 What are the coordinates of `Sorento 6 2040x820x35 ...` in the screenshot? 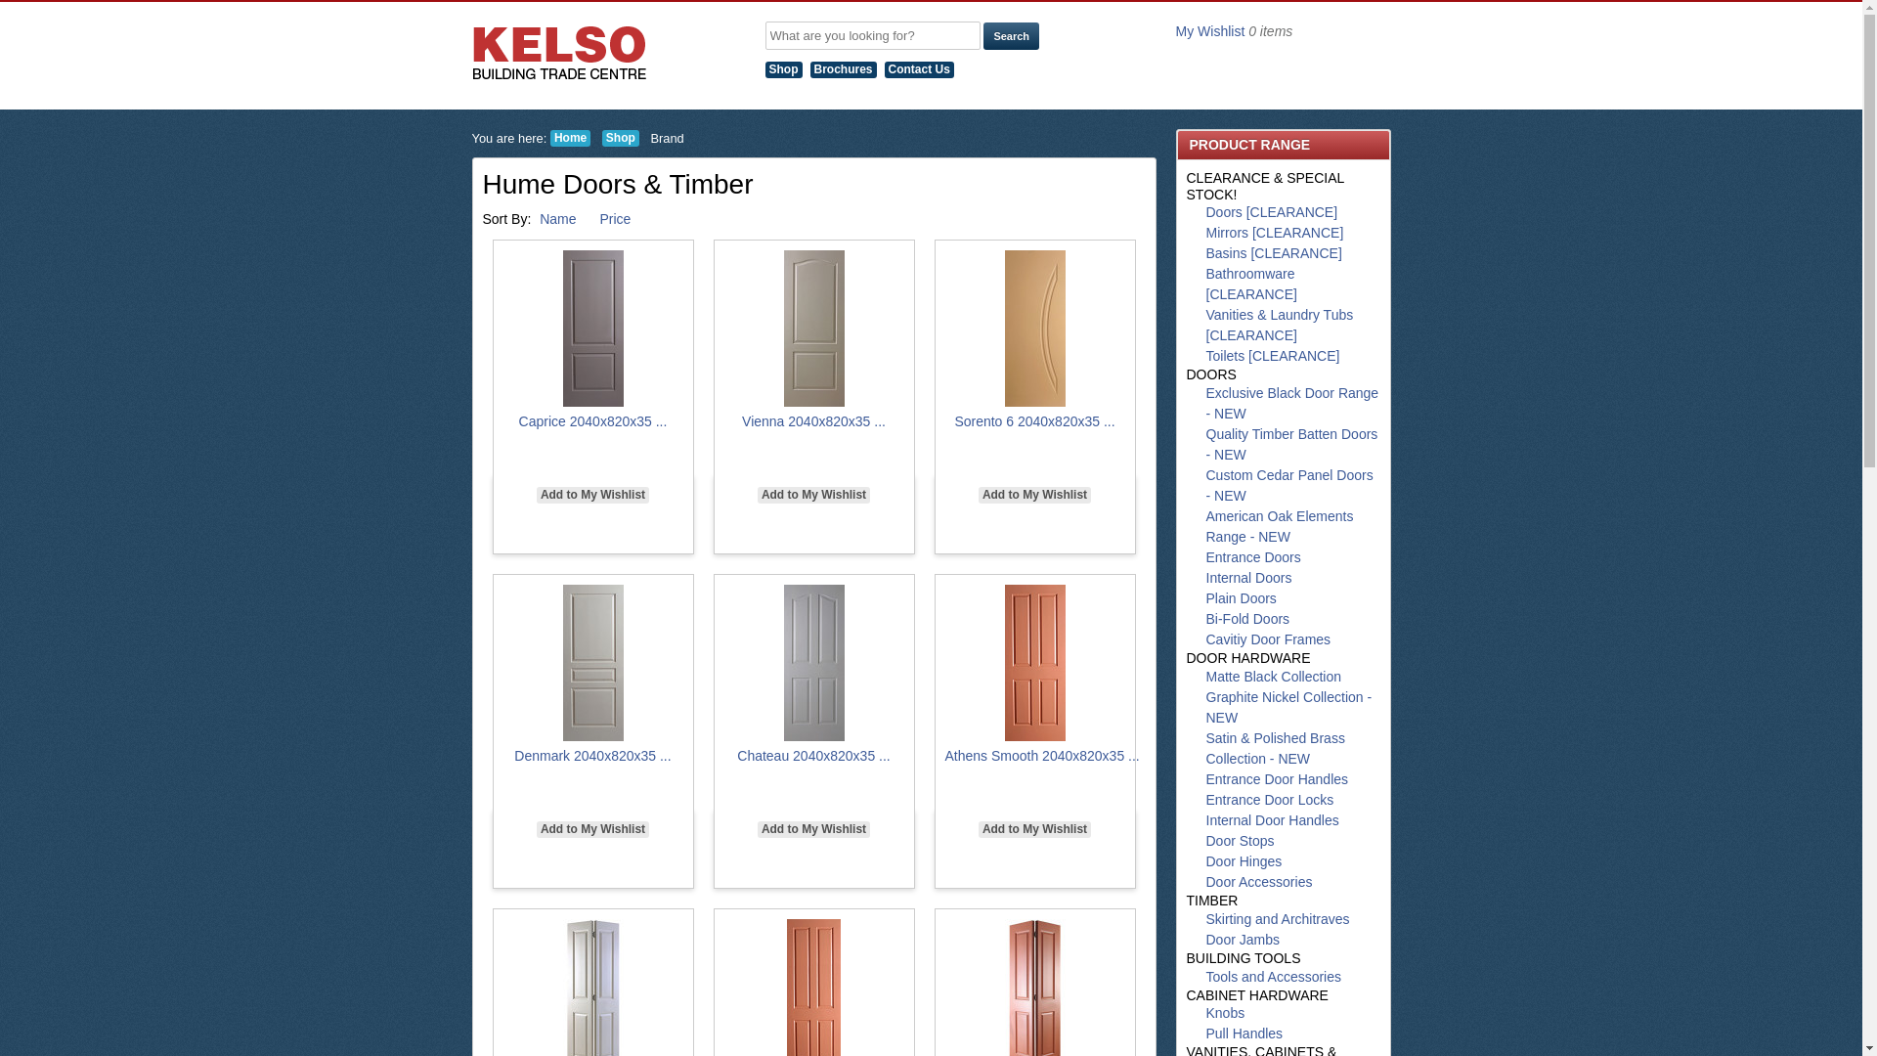 It's located at (1034, 421).